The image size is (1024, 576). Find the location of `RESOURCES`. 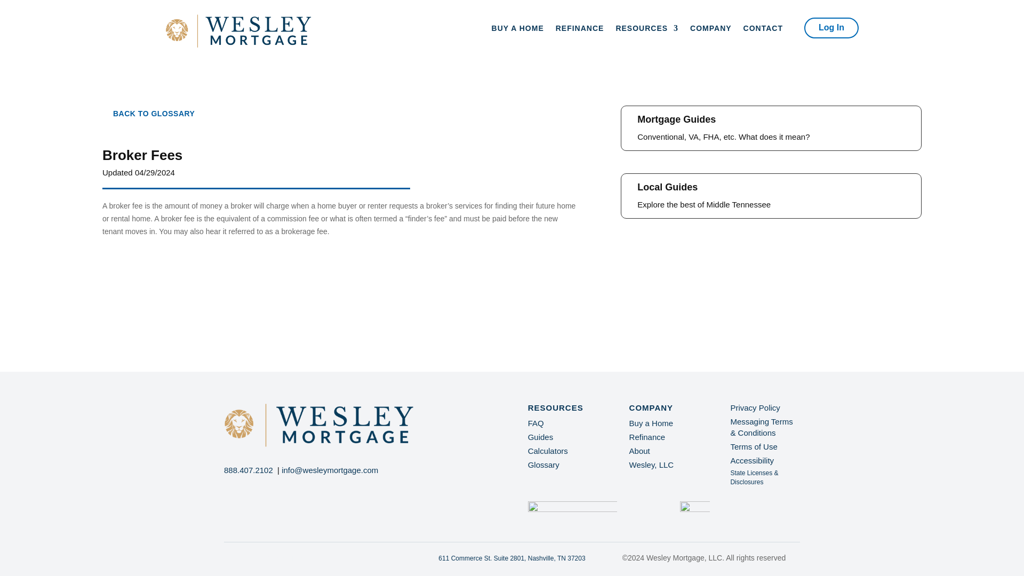

RESOURCES is located at coordinates (646, 30).